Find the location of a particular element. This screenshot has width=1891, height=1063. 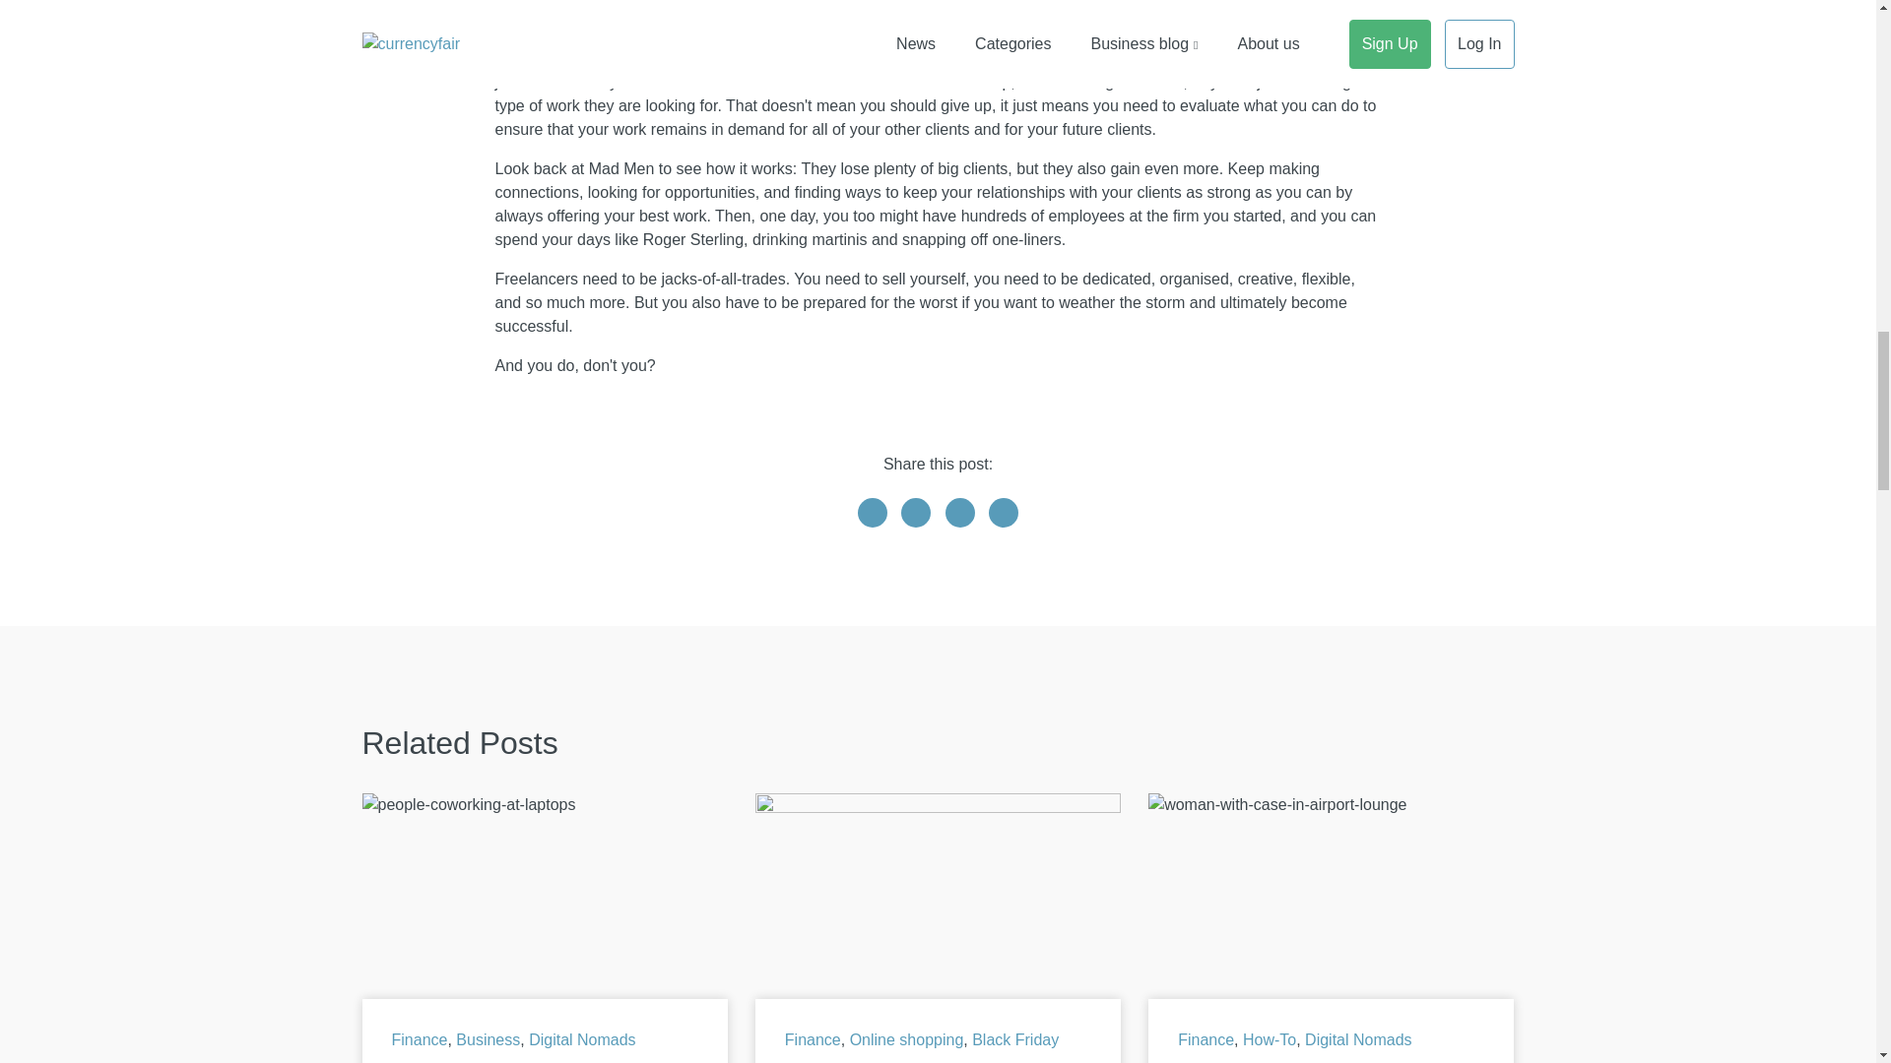

Business is located at coordinates (488, 1039).